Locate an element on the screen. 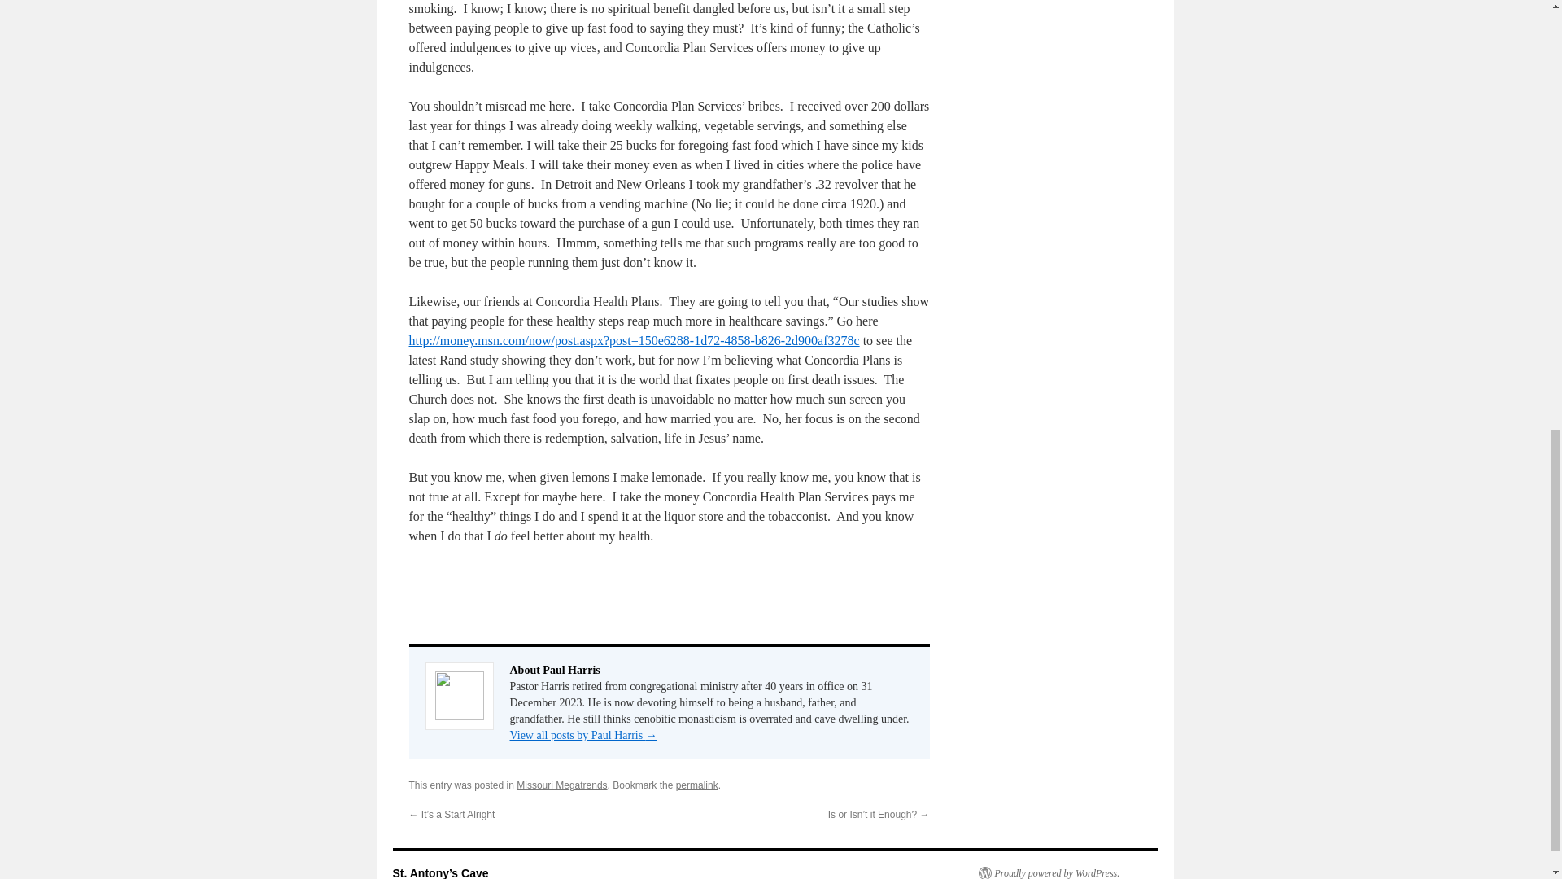  permalink is located at coordinates (697, 785).